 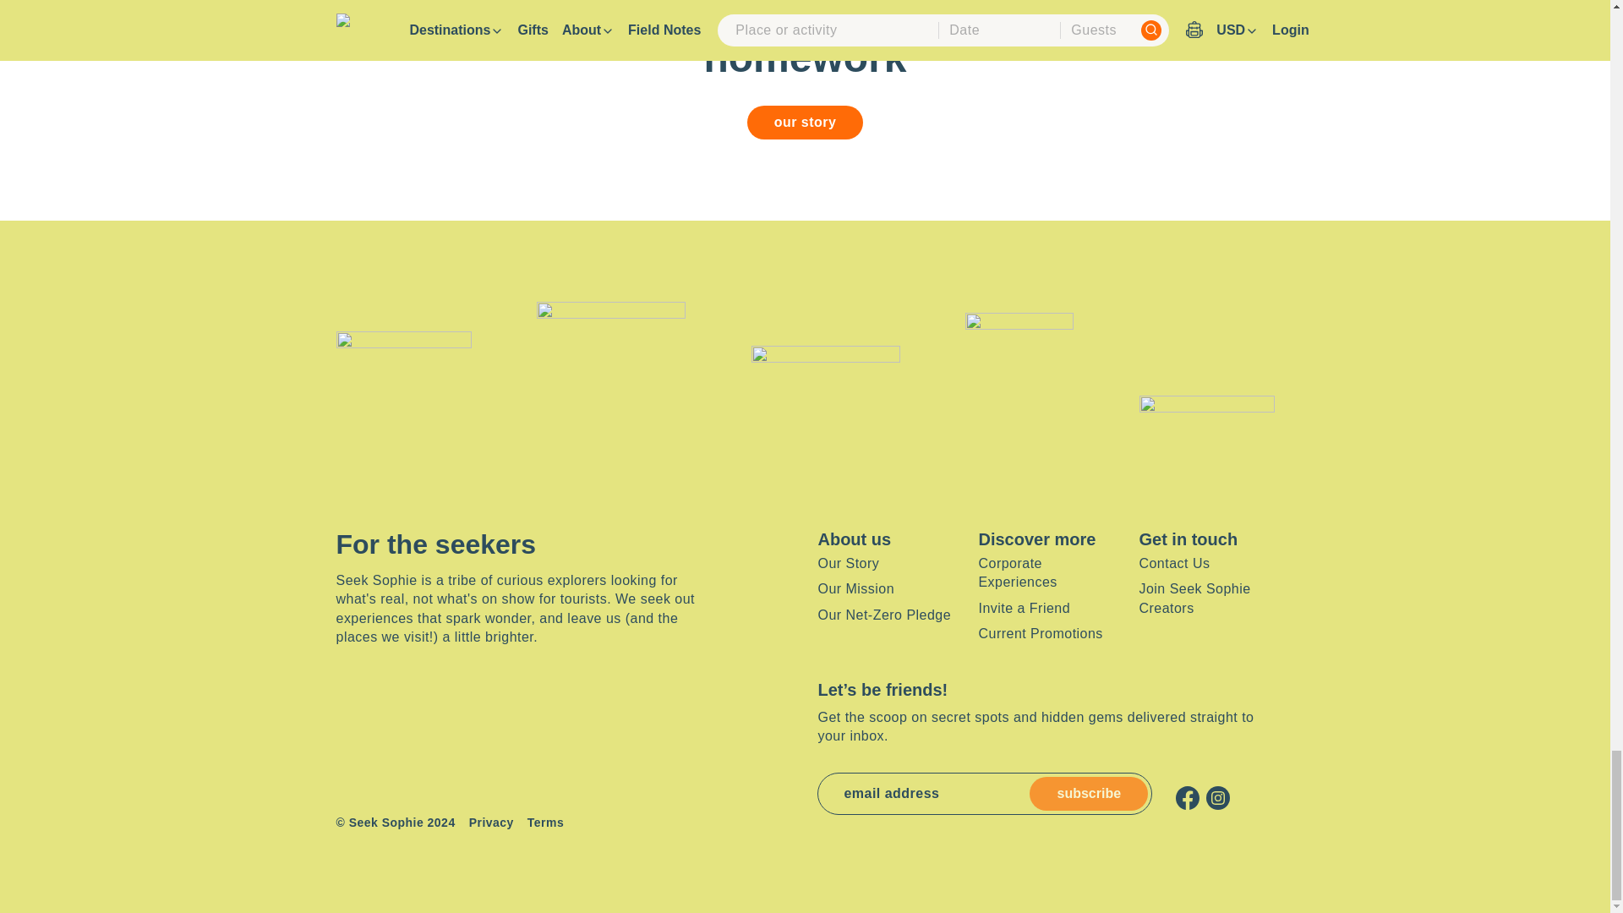 What do you see at coordinates (855, 588) in the screenshot?
I see `Our Mission` at bounding box center [855, 588].